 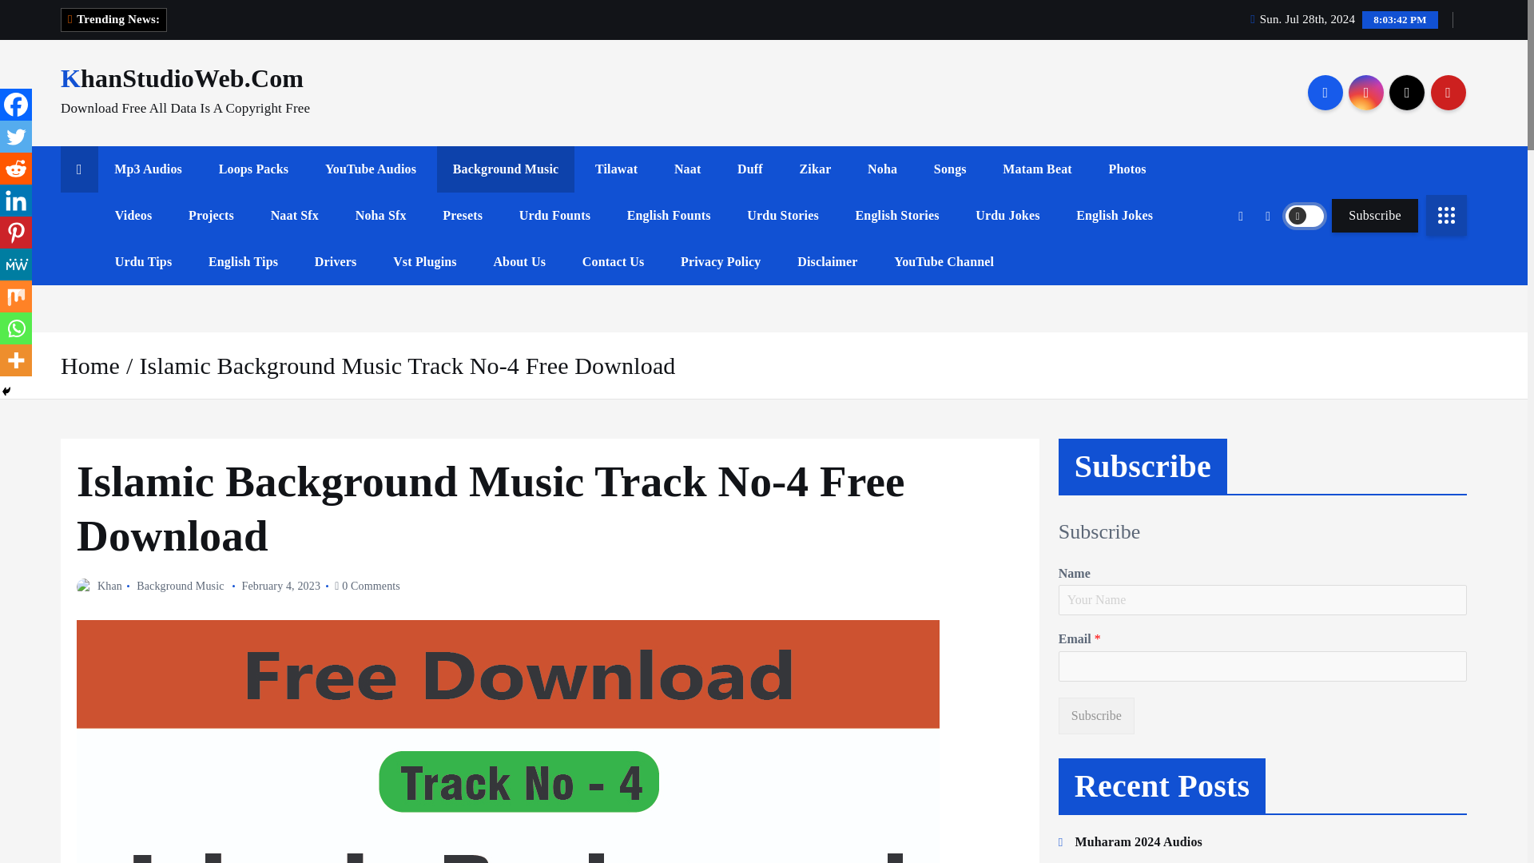 I want to click on Naat, so click(x=687, y=169).